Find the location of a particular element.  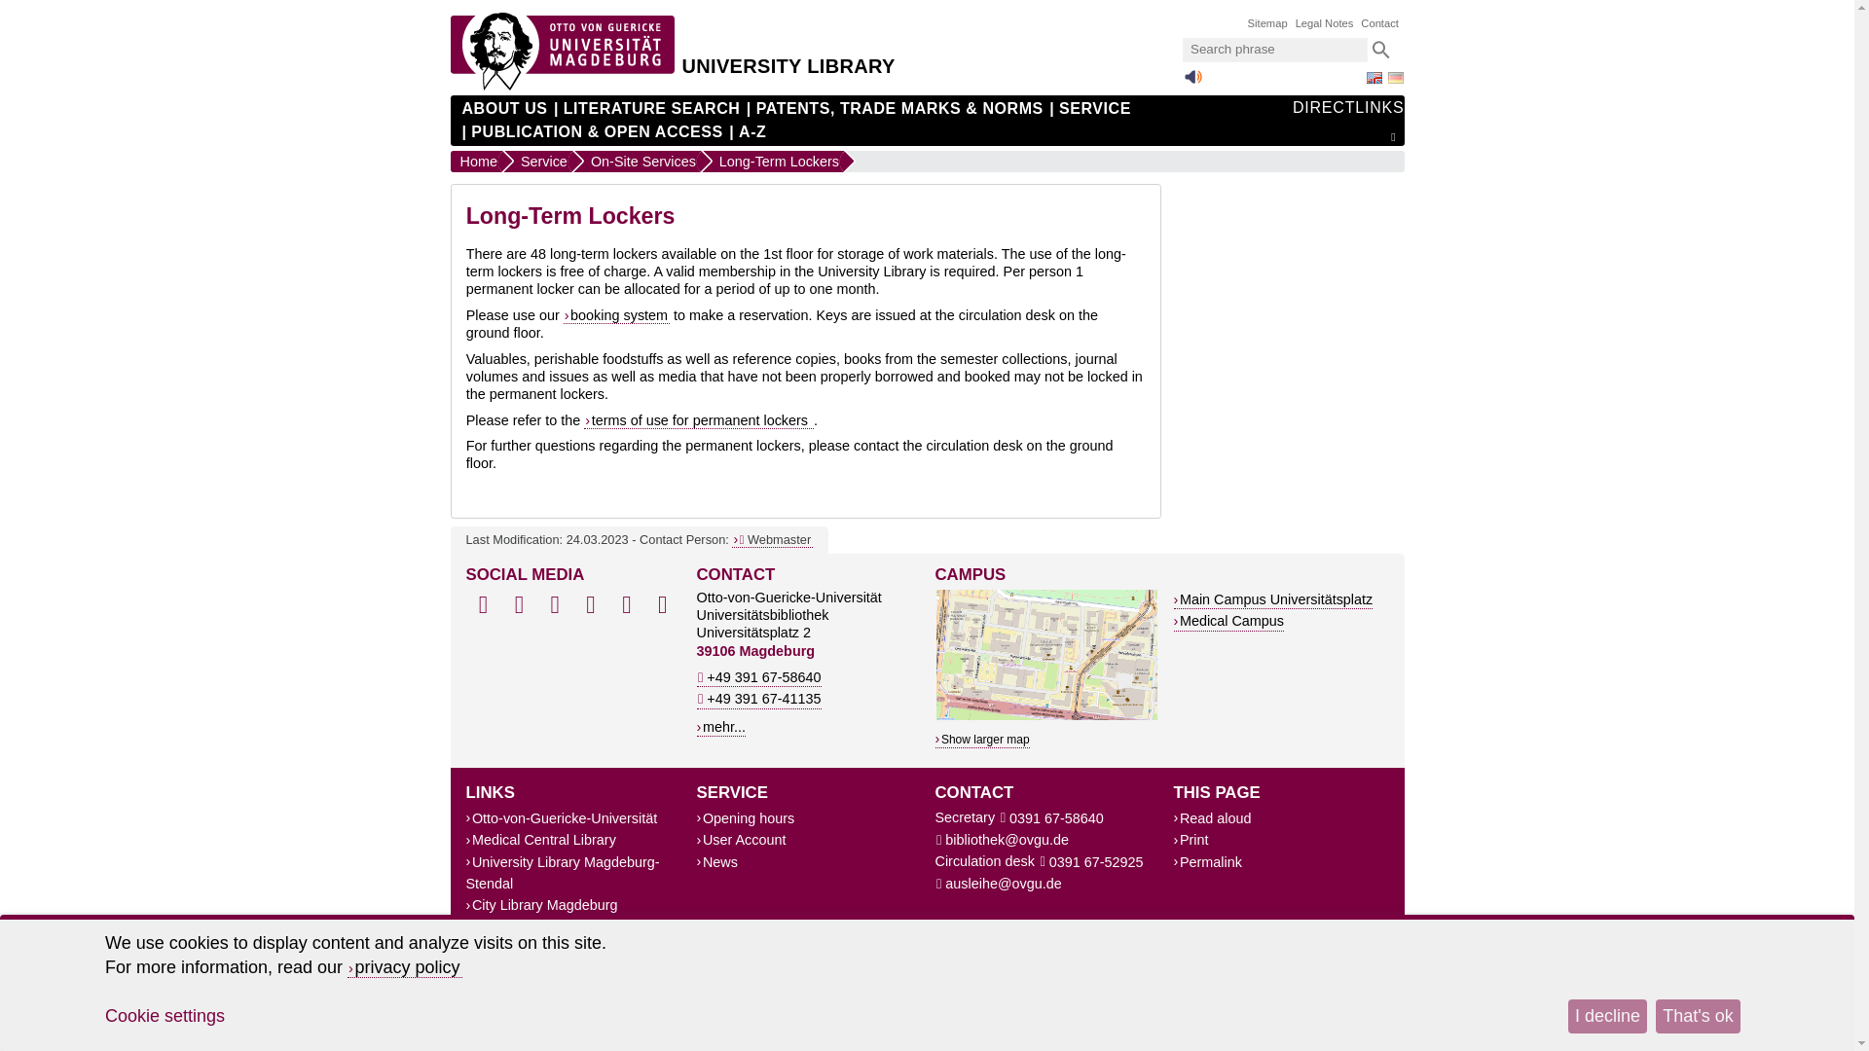

Service is located at coordinates (537, 162).